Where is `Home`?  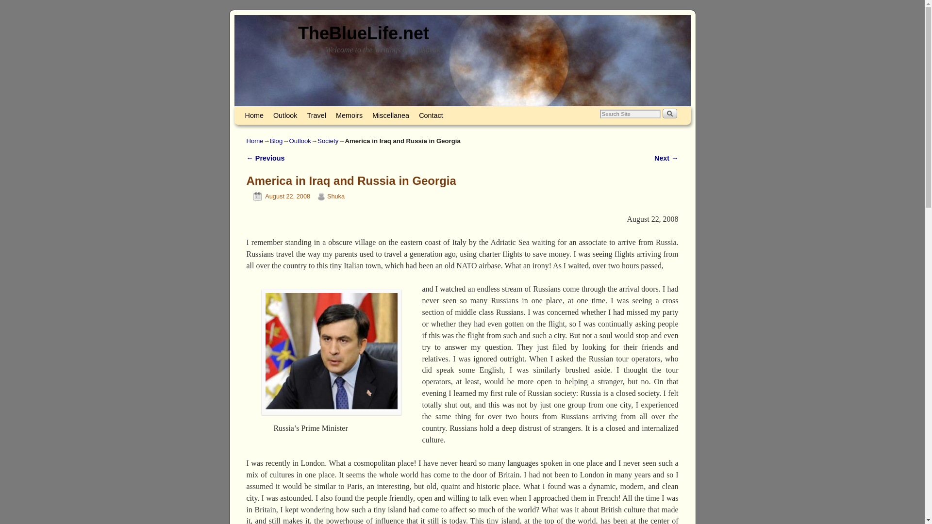 Home is located at coordinates (253, 115).